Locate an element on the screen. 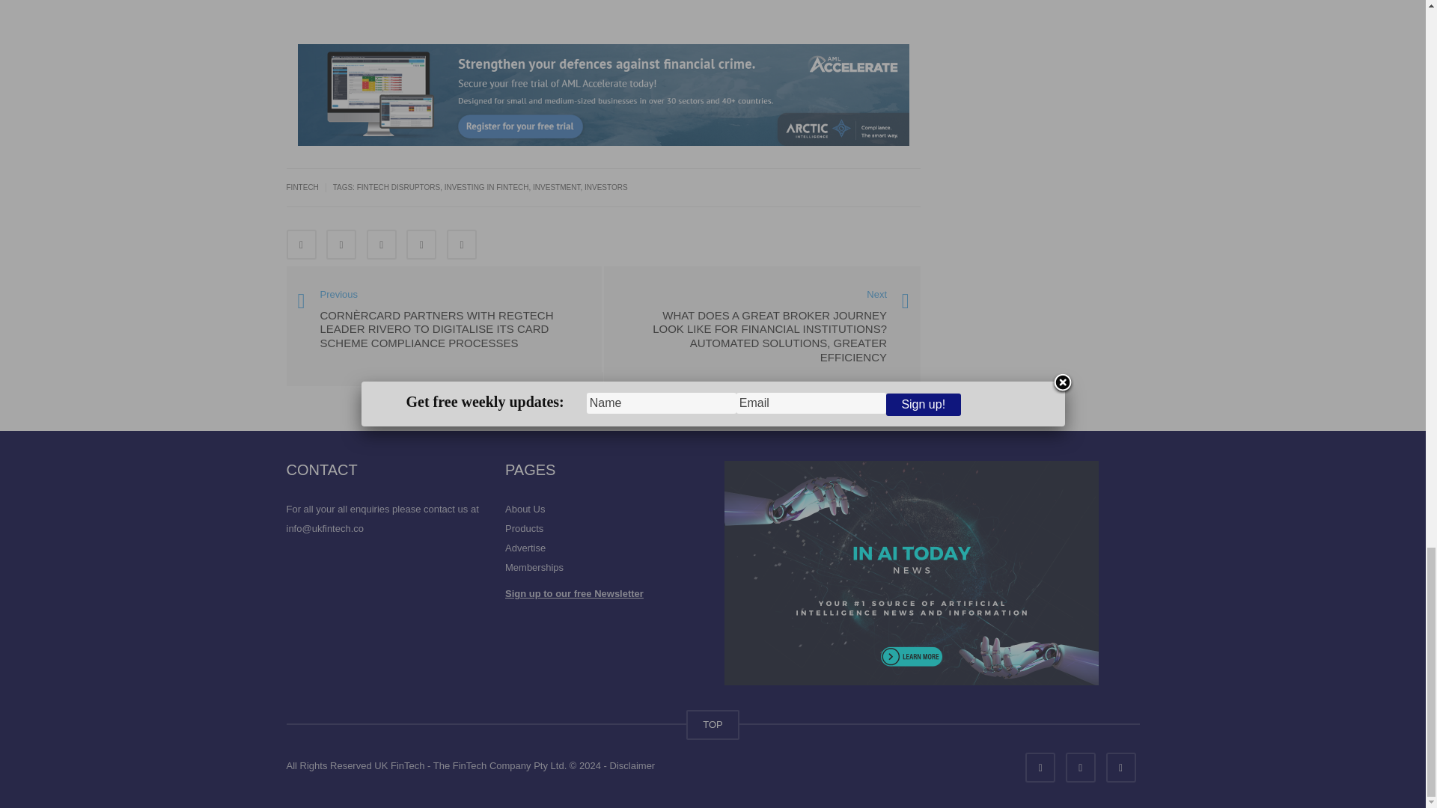  Share on Facebook is located at coordinates (301, 244).